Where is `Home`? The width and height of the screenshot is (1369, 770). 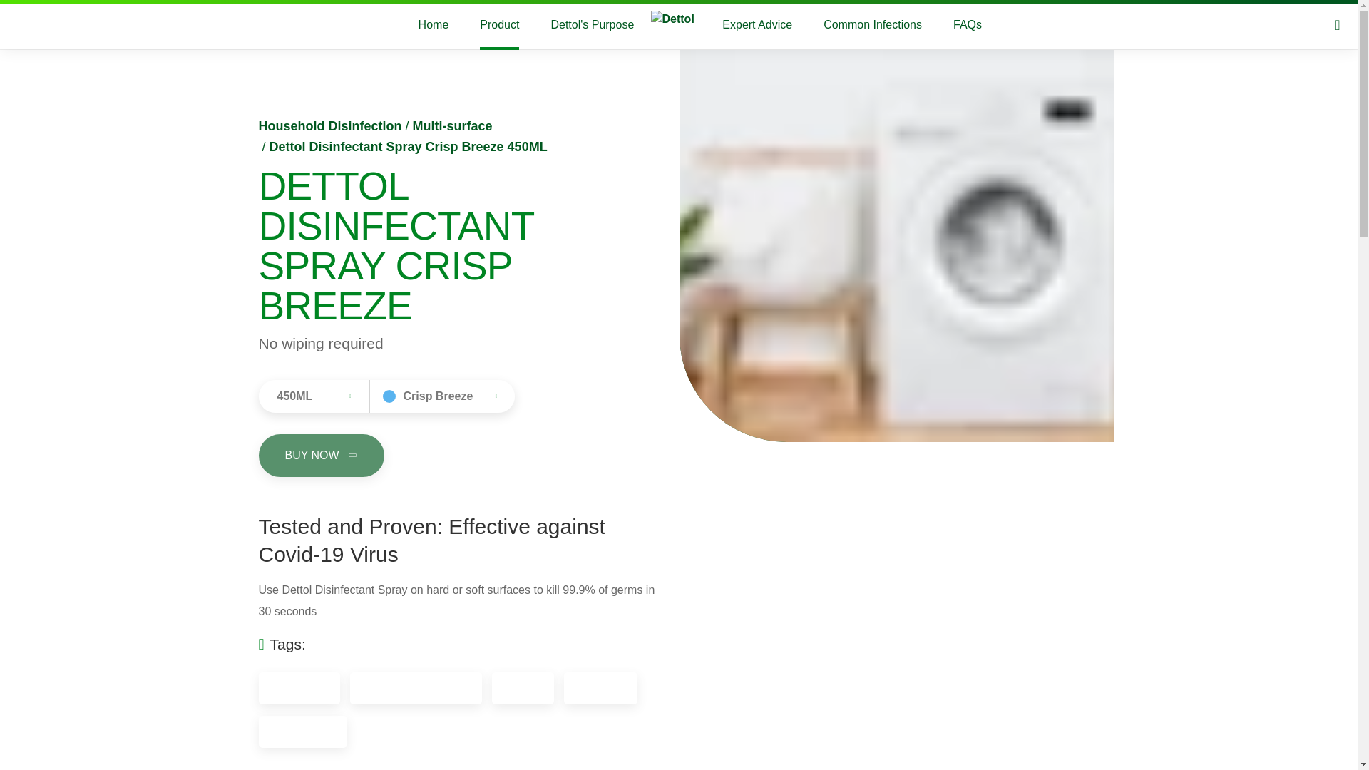 Home is located at coordinates (434, 25).